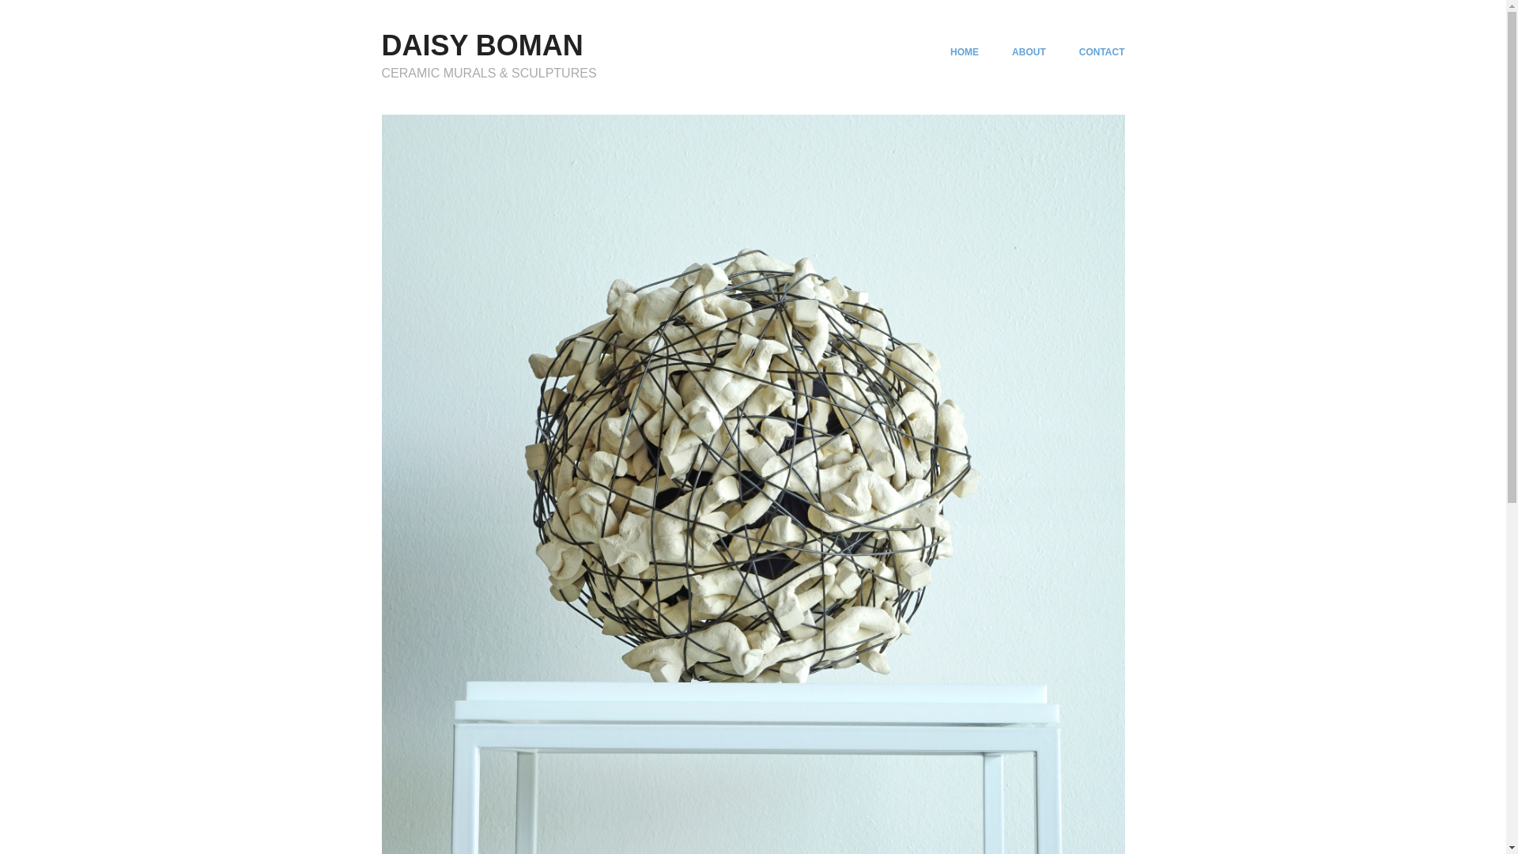  I want to click on HOME, so click(965, 52).